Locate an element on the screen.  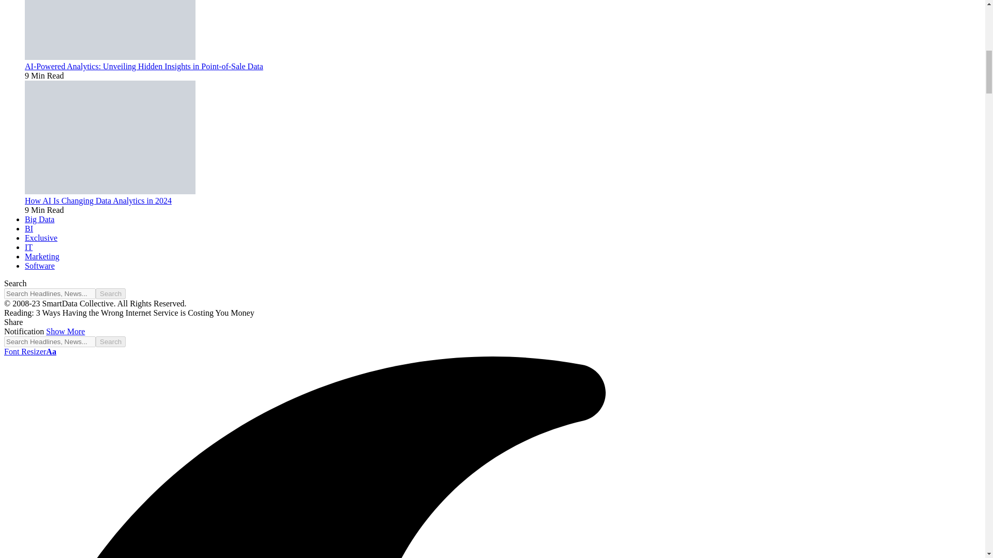
How AI Is Changing Data Analytics in 2024 is located at coordinates (110, 191).